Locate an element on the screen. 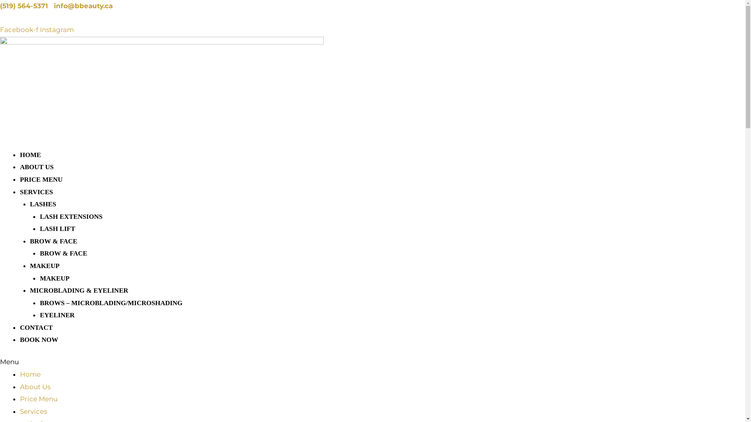  Facebook-f is located at coordinates (20, 30).